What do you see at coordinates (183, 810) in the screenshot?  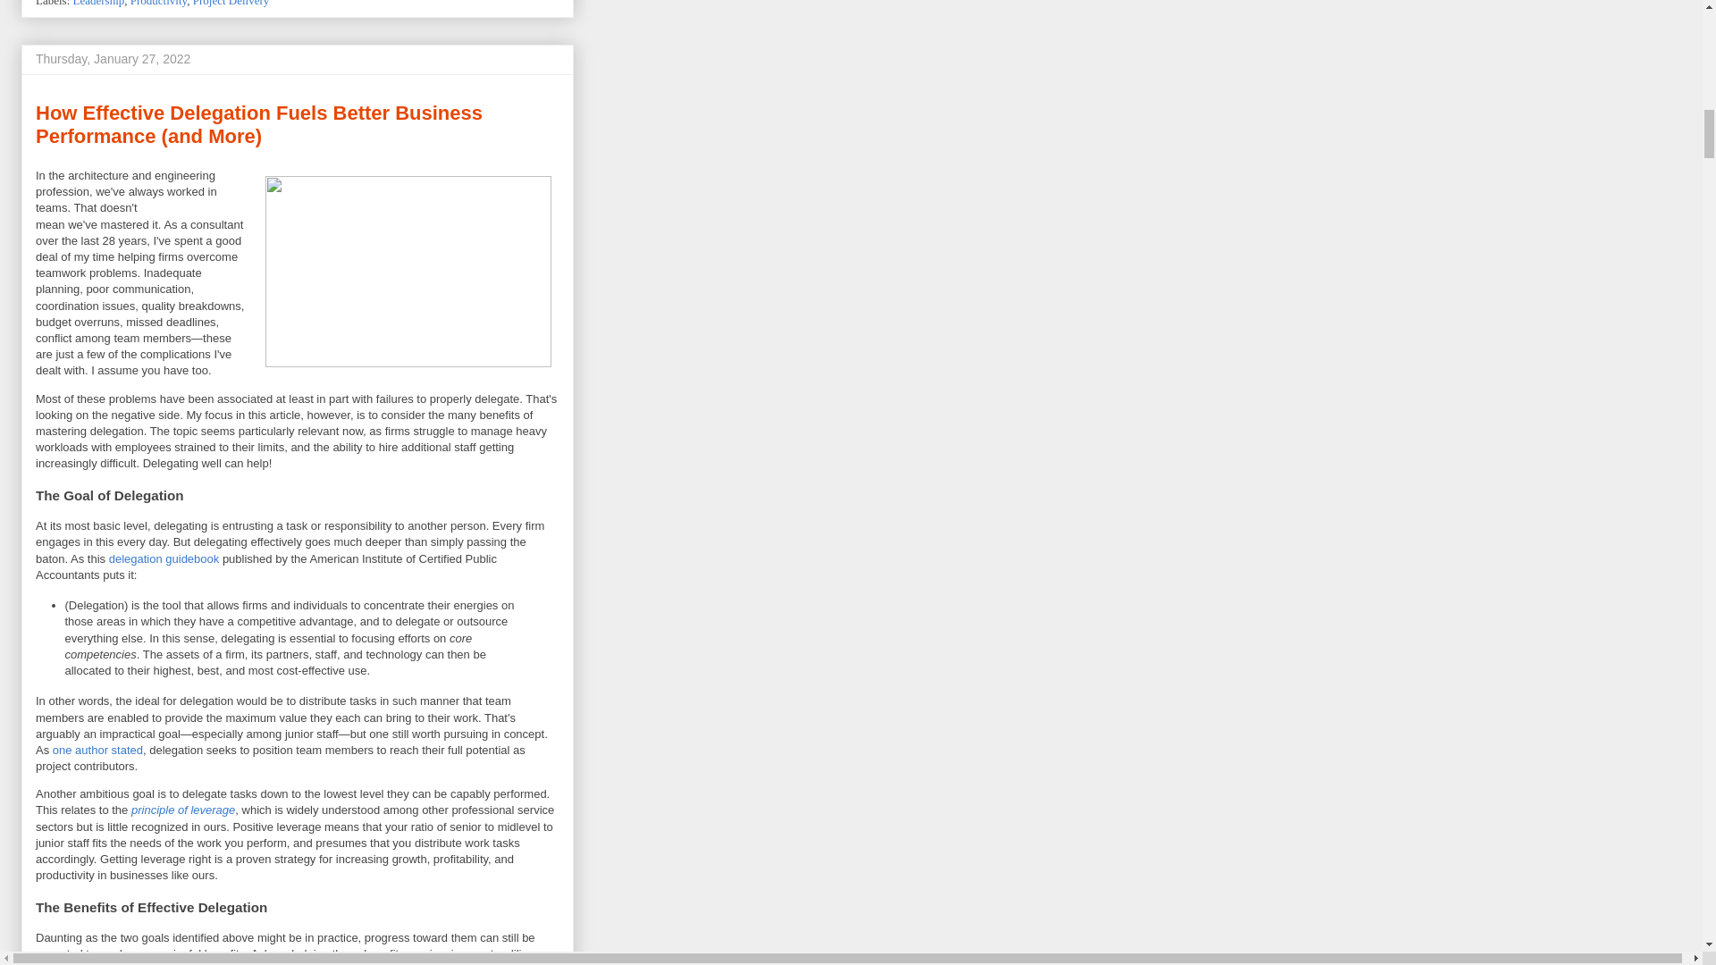 I see `principle of leverage` at bounding box center [183, 810].